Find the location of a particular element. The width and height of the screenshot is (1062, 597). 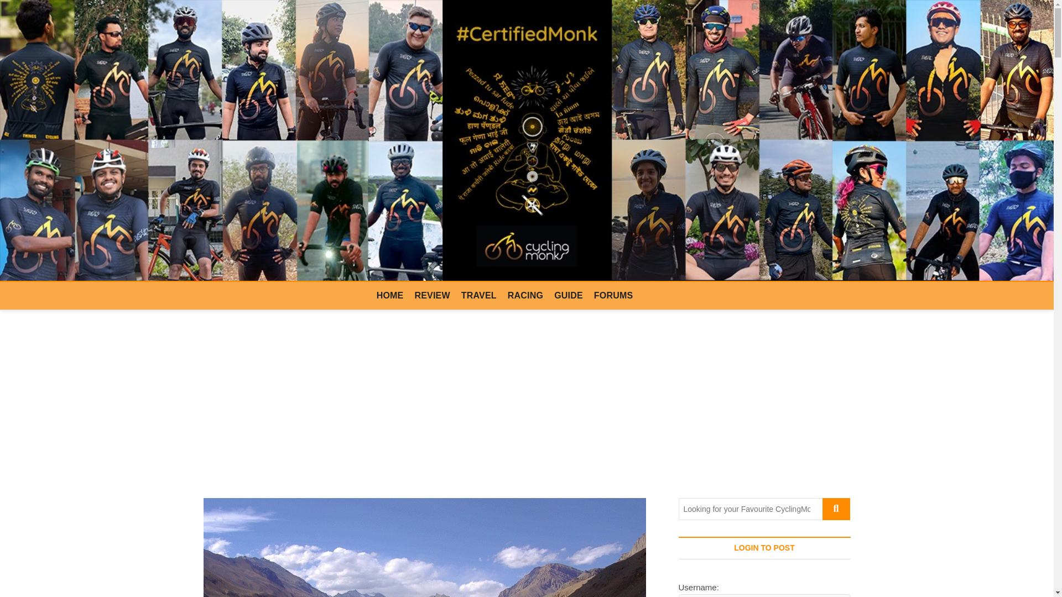

GUIDE is located at coordinates (569, 295).